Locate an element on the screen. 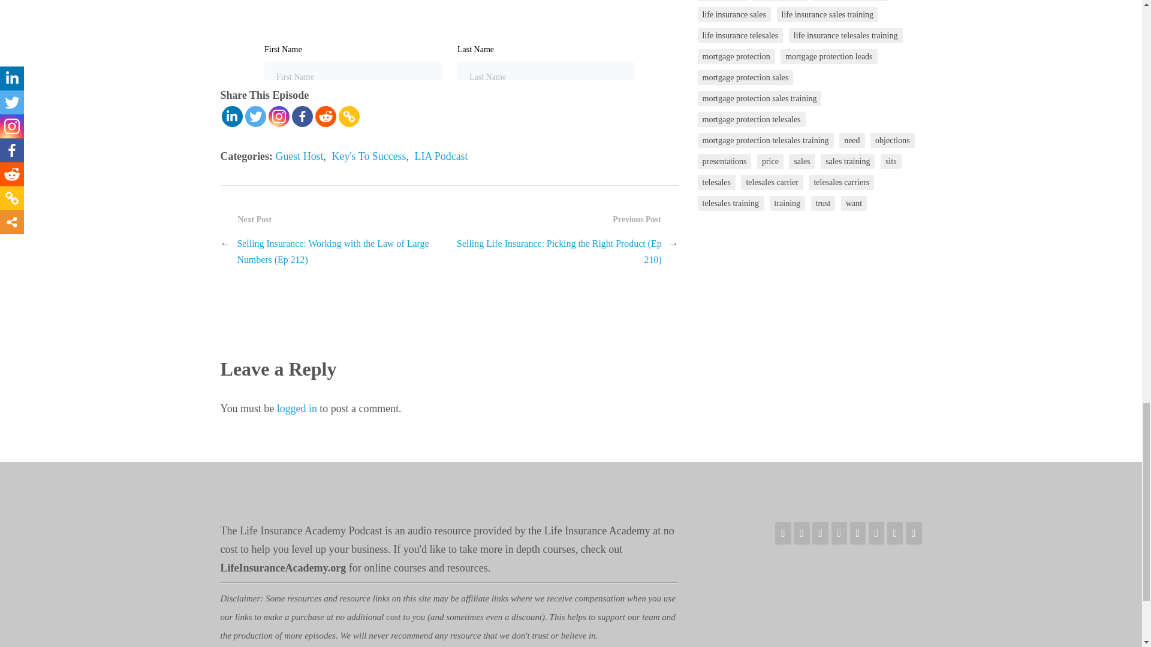 This screenshot has height=647, width=1151. Linkedin is located at coordinates (233, 116).